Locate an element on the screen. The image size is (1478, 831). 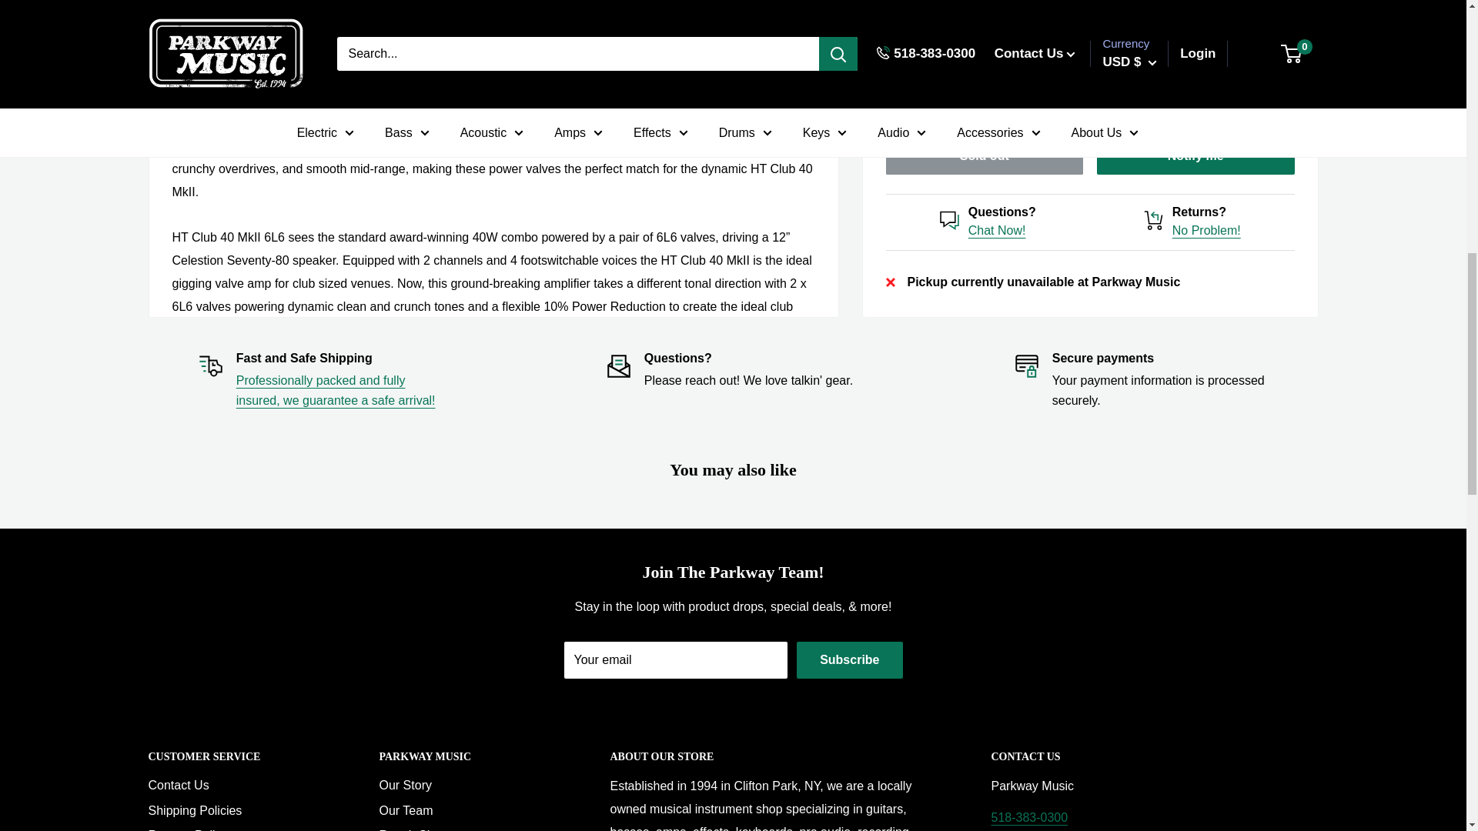
tel:518-383-0300 is located at coordinates (1030, 817).